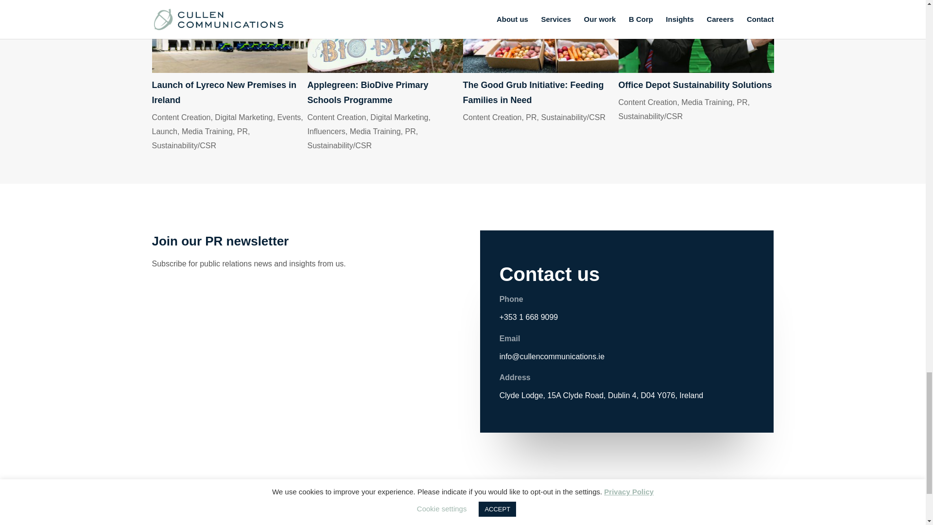 This screenshot has width=933, height=525. What do you see at coordinates (229, 36) in the screenshot?
I see `Launch of Lyreco New Premises in Ireland` at bounding box center [229, 36].